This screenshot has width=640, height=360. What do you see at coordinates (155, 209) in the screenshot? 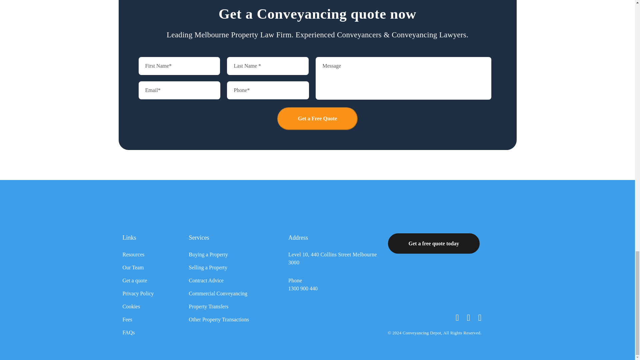
I see `Conveyancing Depot` at bounding box center [155, 209].